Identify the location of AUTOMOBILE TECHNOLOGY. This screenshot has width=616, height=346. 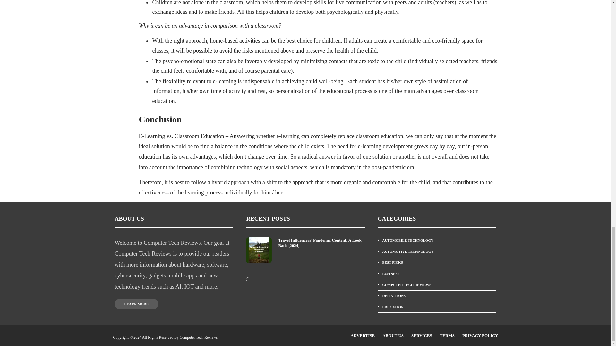
(437, 240).